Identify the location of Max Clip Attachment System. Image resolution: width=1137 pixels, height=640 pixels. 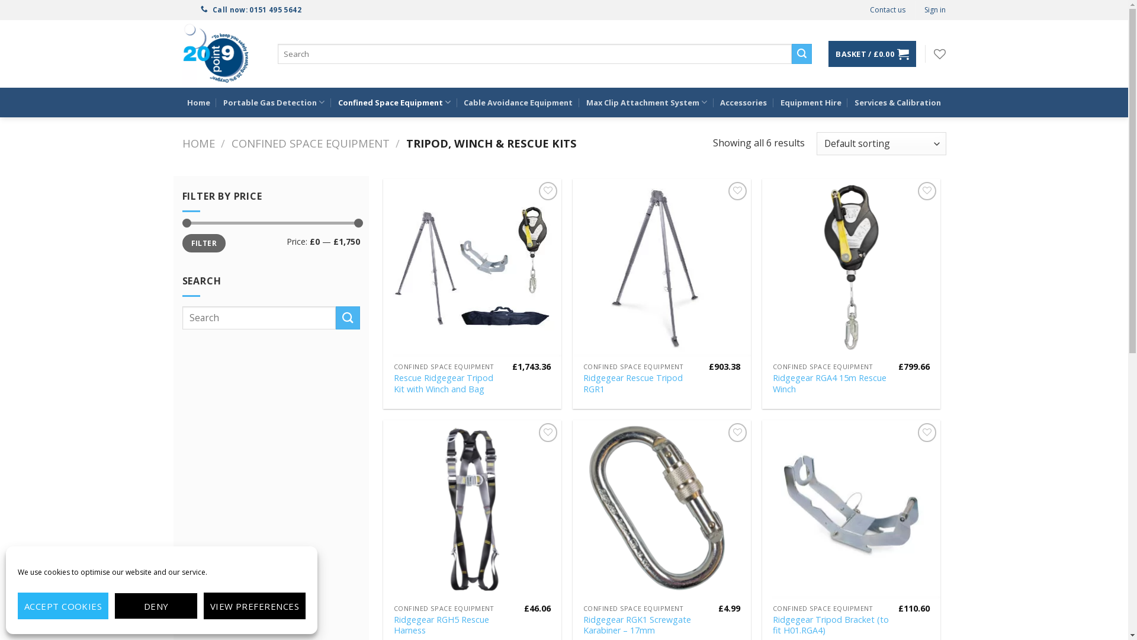
(647, 103).